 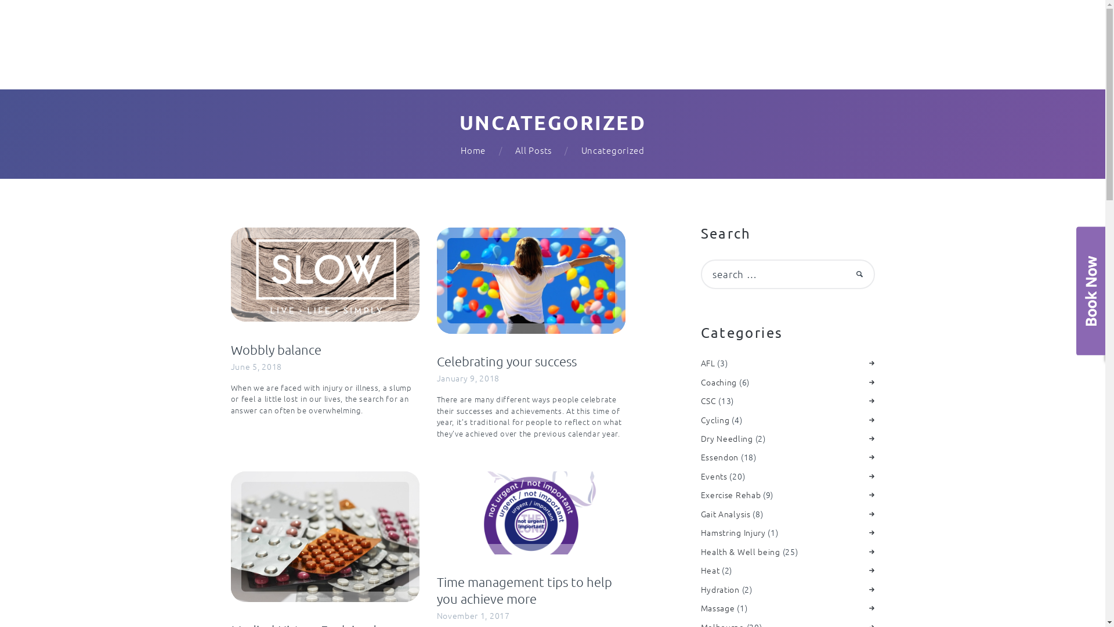 What do you see at coordinates (733, 532) in the screenshot?
I see `Hamstring Injury` at bounding box center [733, 532].